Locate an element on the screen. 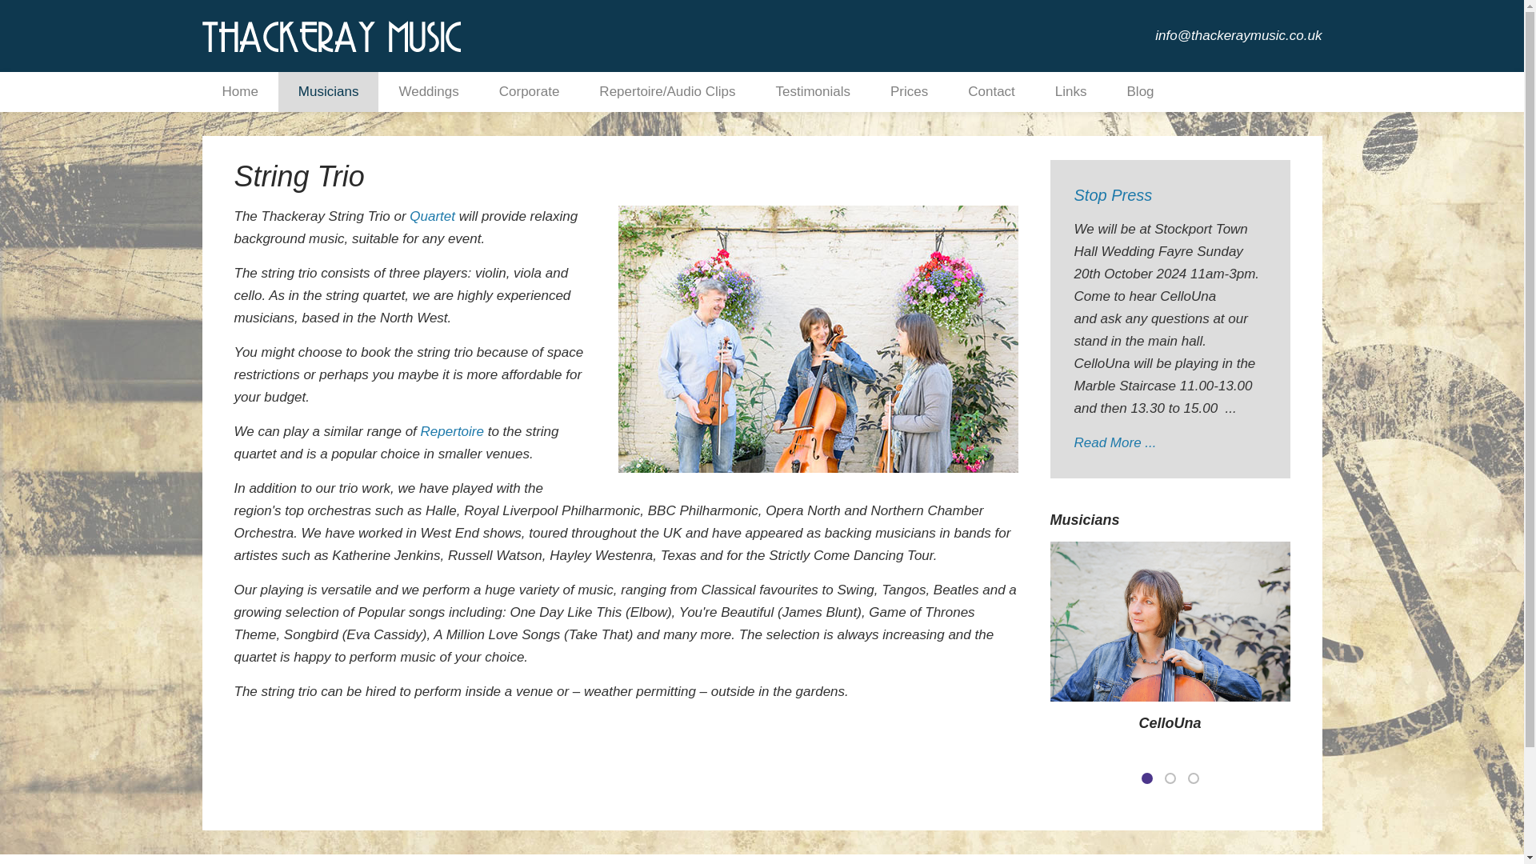 Image resolution: width=1536 pixels, height=864 pixels. Prices is located at coordinates (909, 91).